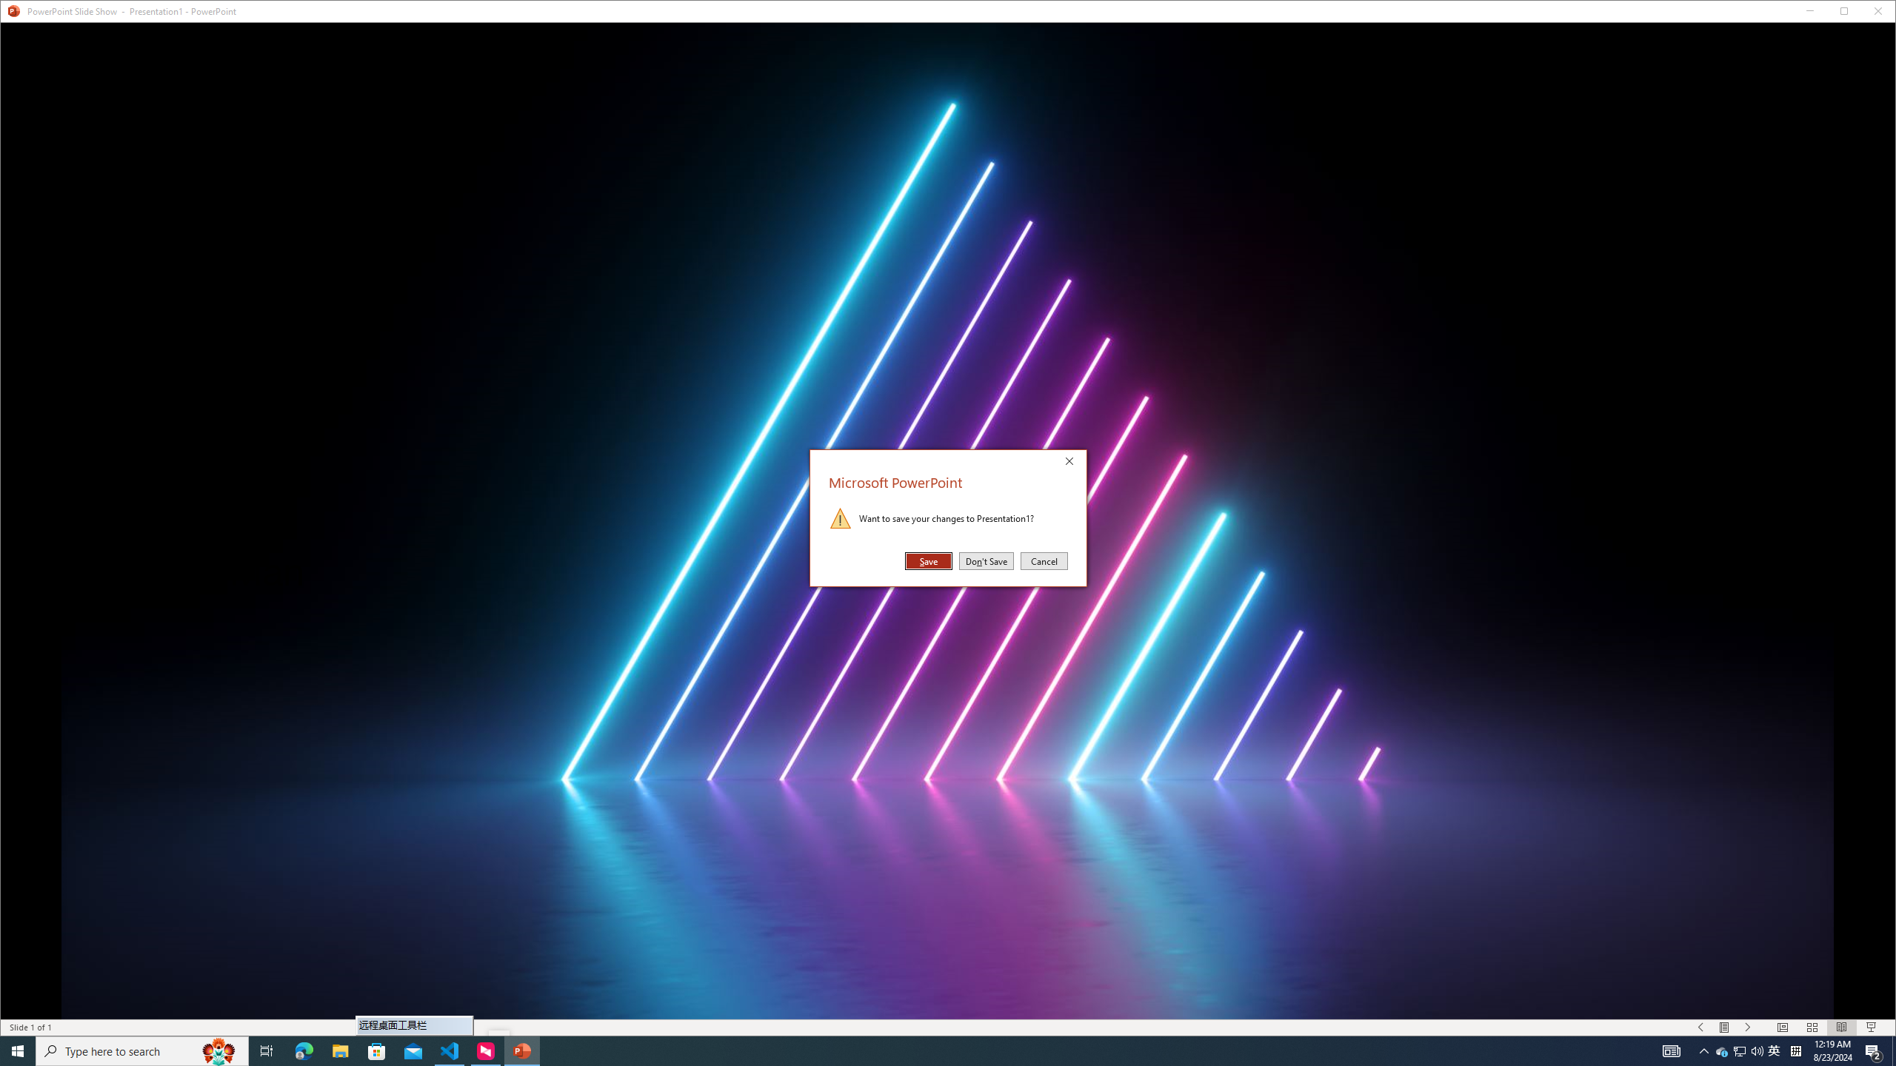 The width and height of the screenshot is (1896, 1066). I want to click on Task View, so click(267, 1051).